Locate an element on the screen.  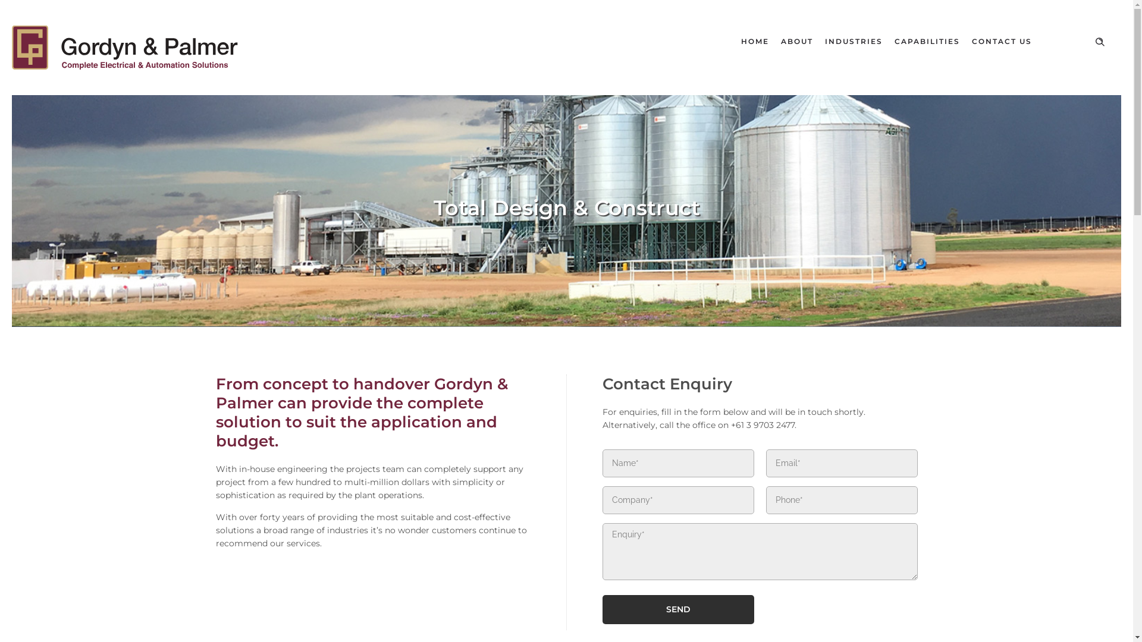
CONTACT US is located at coordinates (1002, 42).